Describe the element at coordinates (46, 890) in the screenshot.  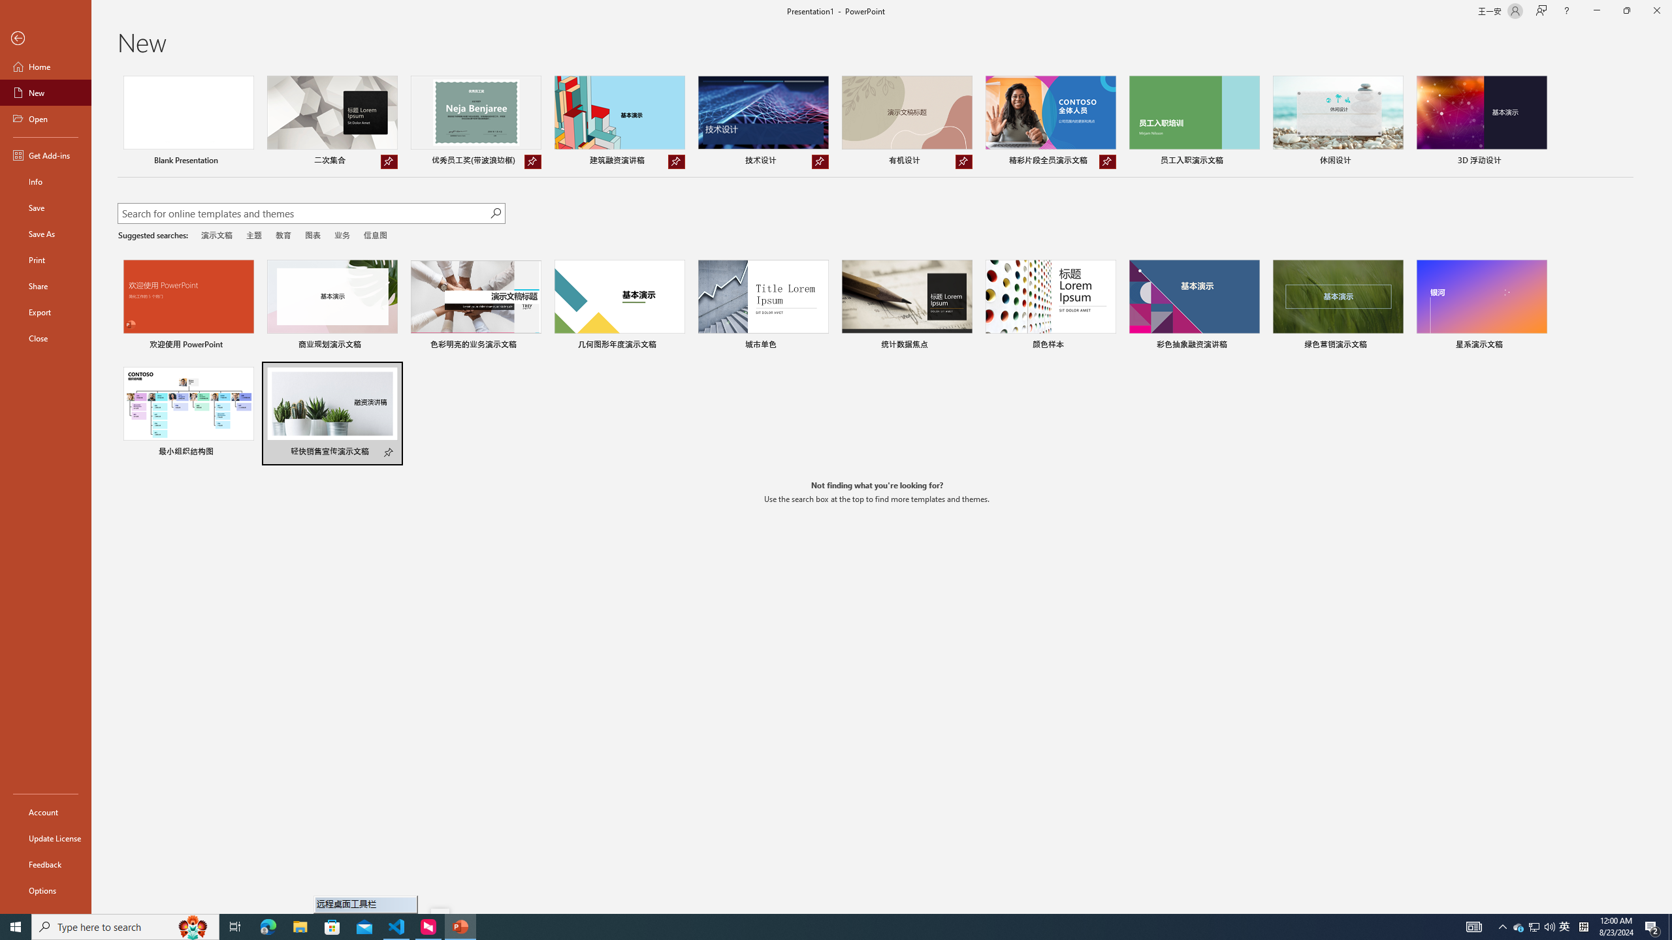
I see `Options` at that location.